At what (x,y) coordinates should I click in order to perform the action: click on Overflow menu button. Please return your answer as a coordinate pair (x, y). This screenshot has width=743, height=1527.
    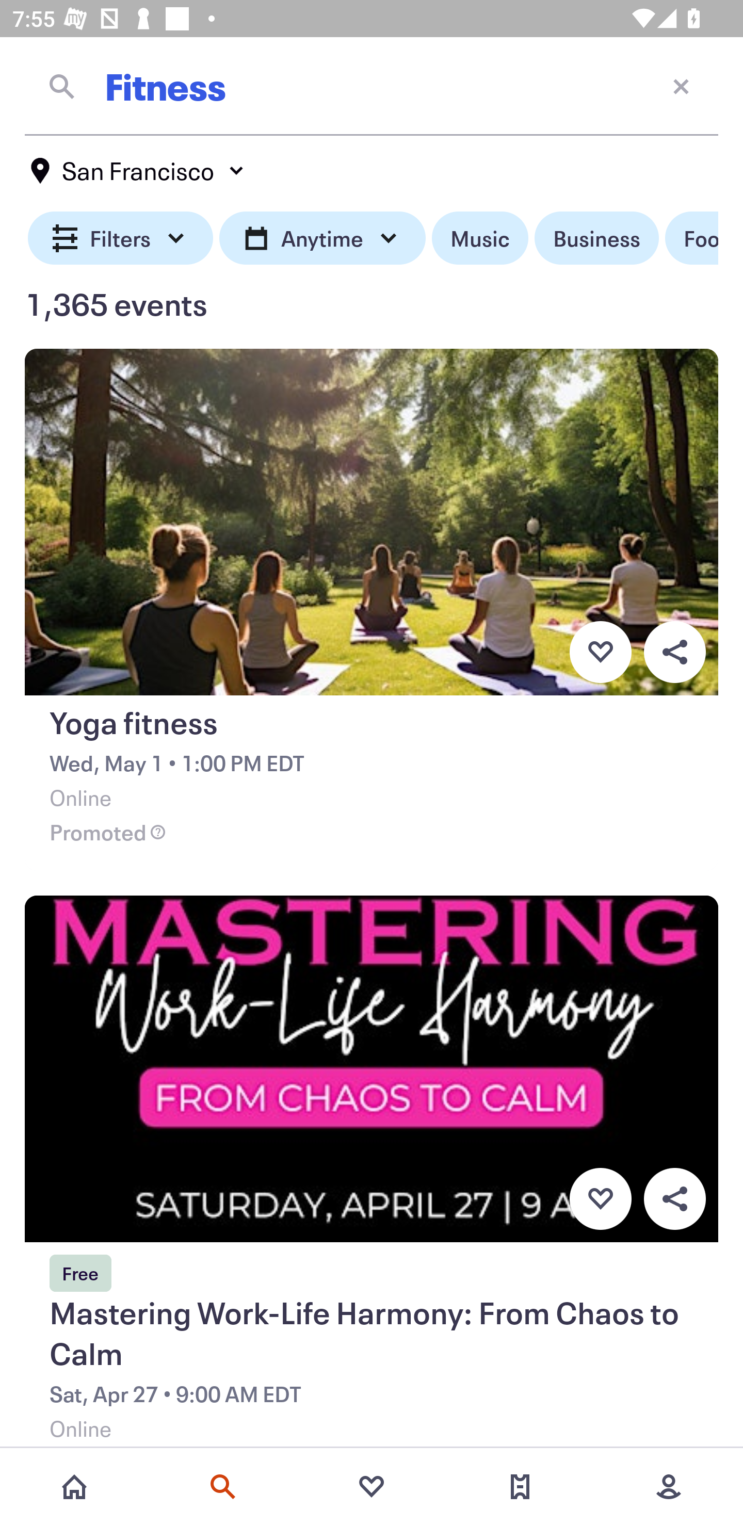
    Looking at the image, I should click on (674, 652).